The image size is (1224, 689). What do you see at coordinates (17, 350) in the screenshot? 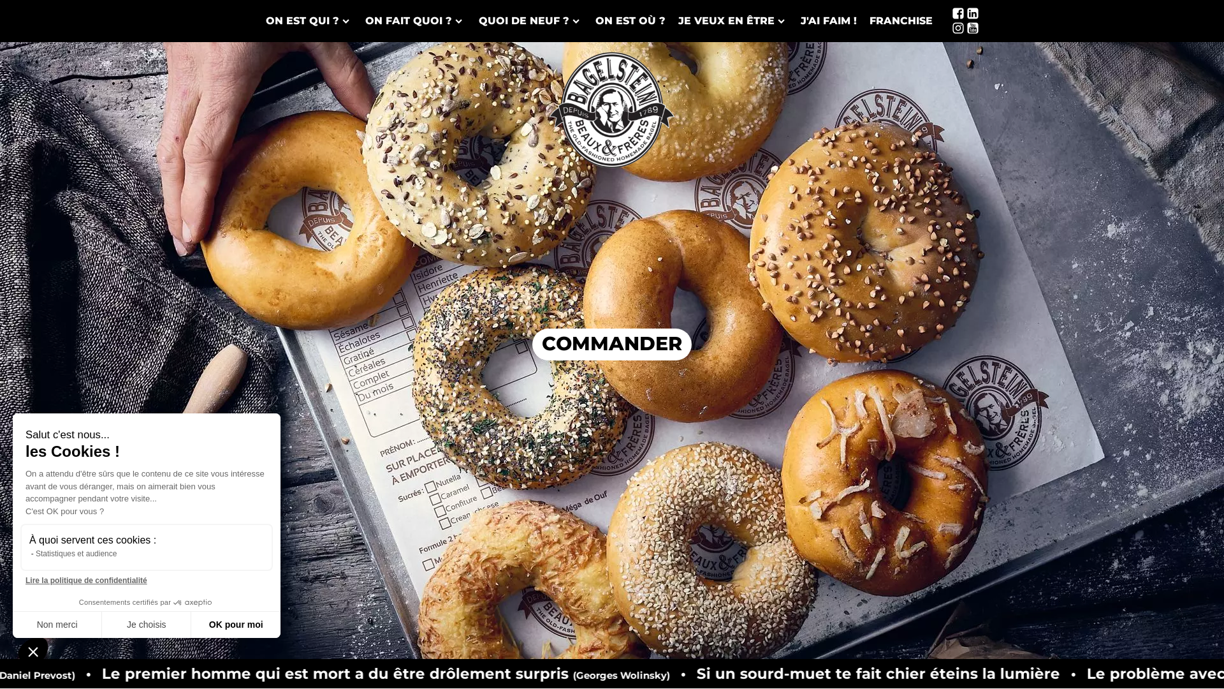
I see `Prev` at bounding box center [17, 350].